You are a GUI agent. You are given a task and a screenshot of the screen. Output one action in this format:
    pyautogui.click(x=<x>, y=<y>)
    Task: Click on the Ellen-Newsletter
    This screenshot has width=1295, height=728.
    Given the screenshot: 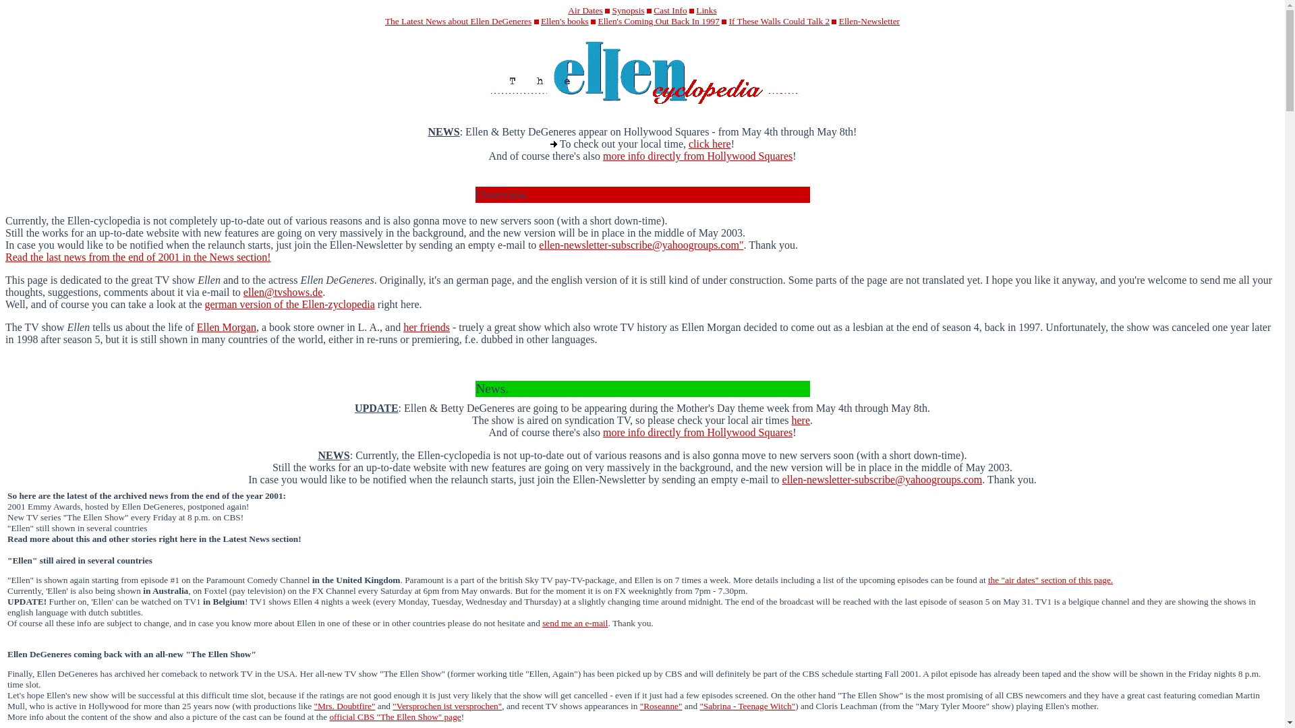 What is the action you would take?
    pyautogui.click(x=869, y=20)
    